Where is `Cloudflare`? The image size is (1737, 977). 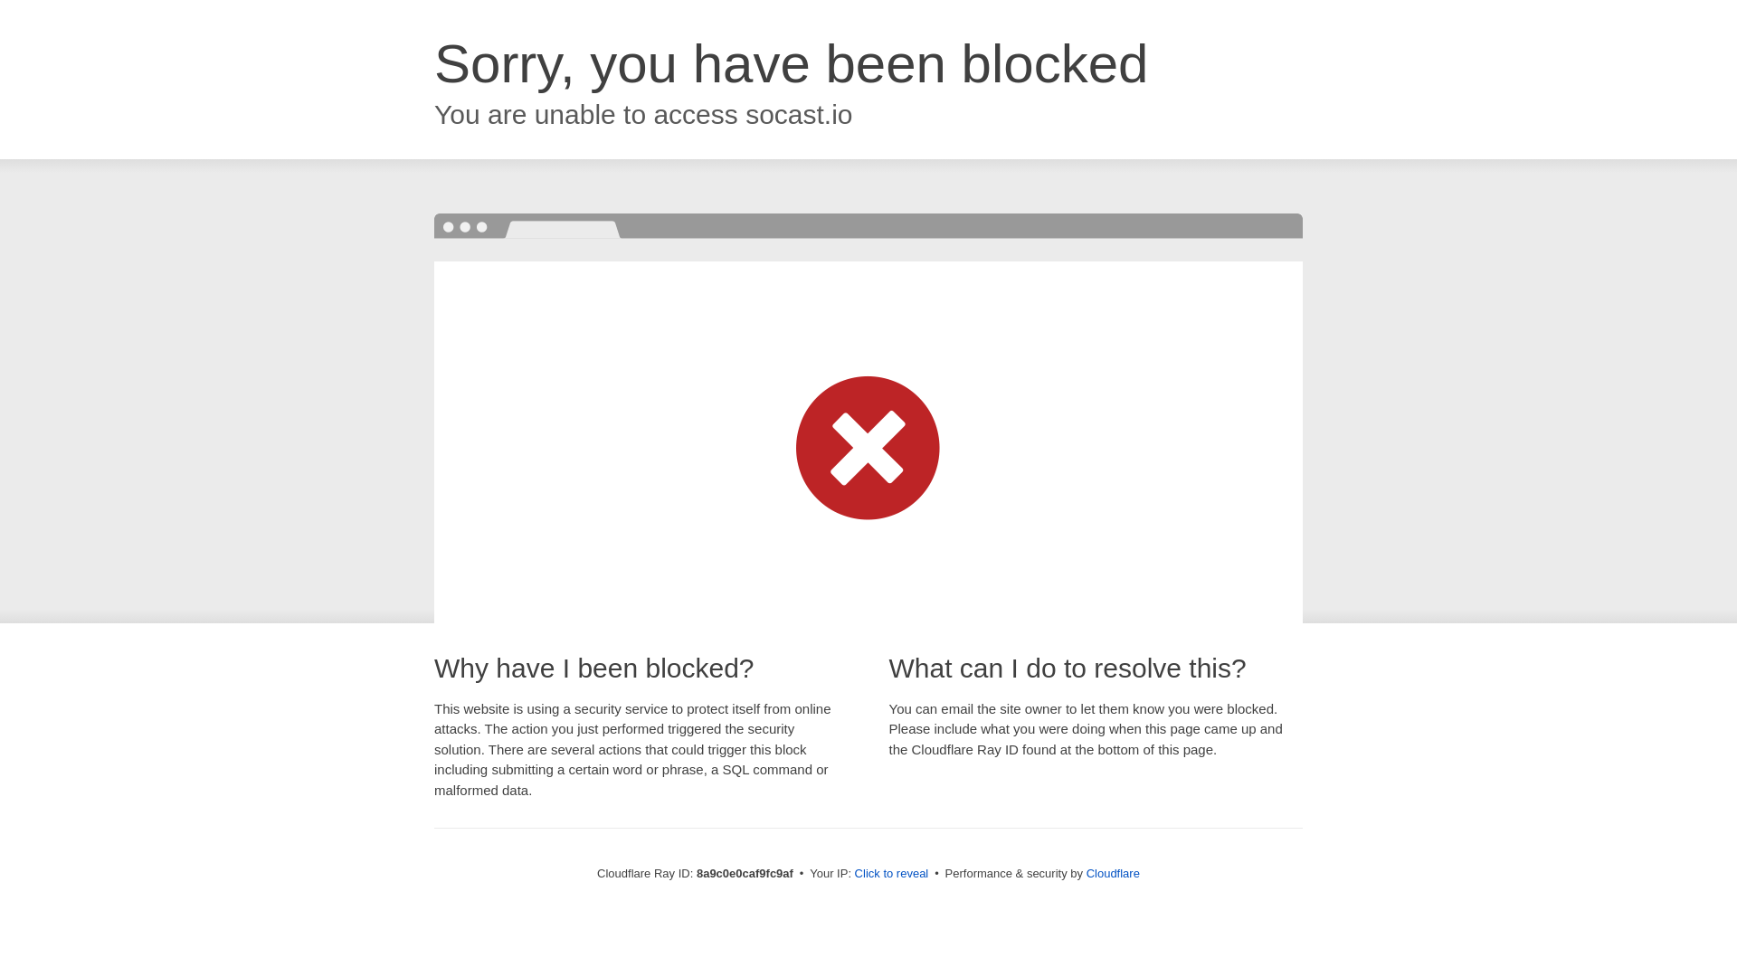 Cloudflare is located at coordinates (1113, 873).